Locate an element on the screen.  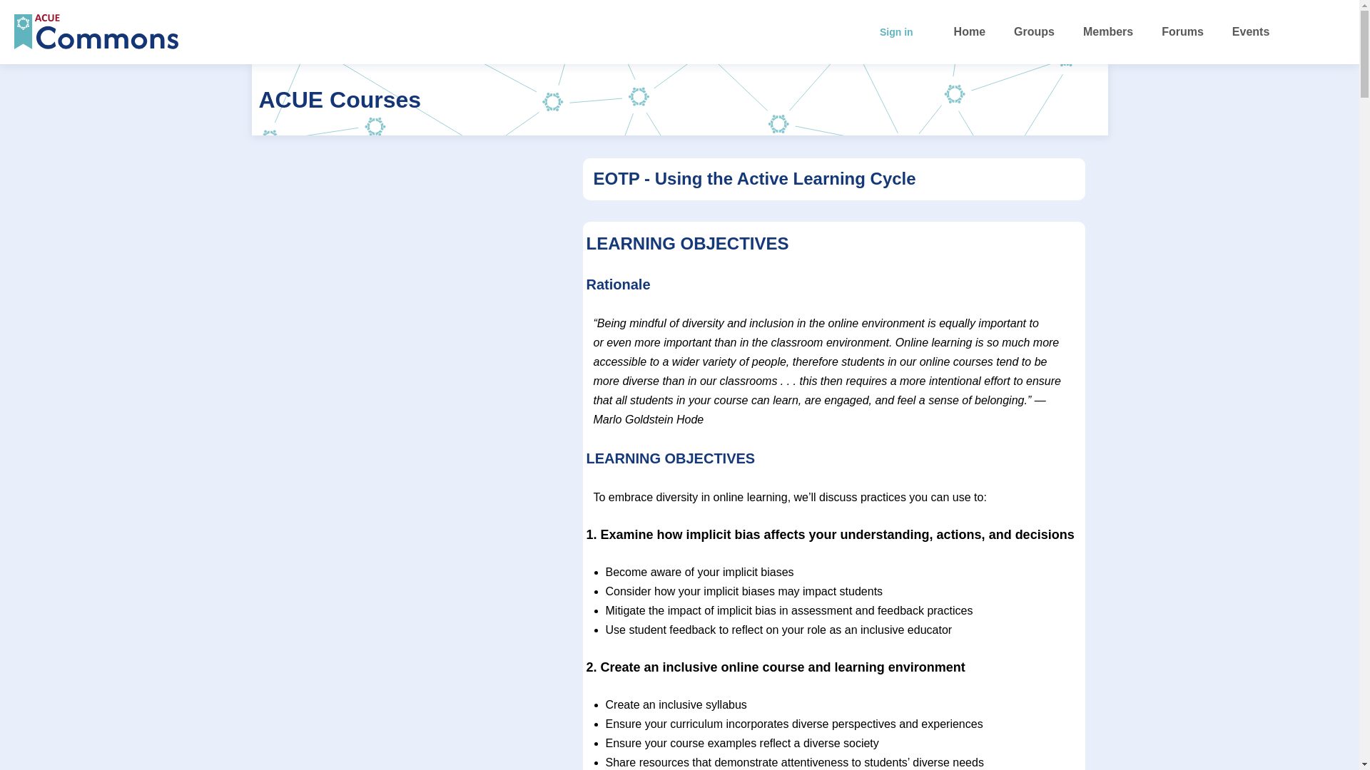
Members is located at coordinates (1108, 31).